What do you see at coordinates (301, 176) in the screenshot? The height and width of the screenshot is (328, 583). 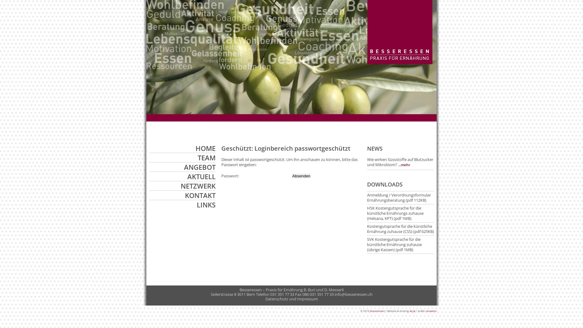 I see `Absenden` at bounding box center [301, 176].